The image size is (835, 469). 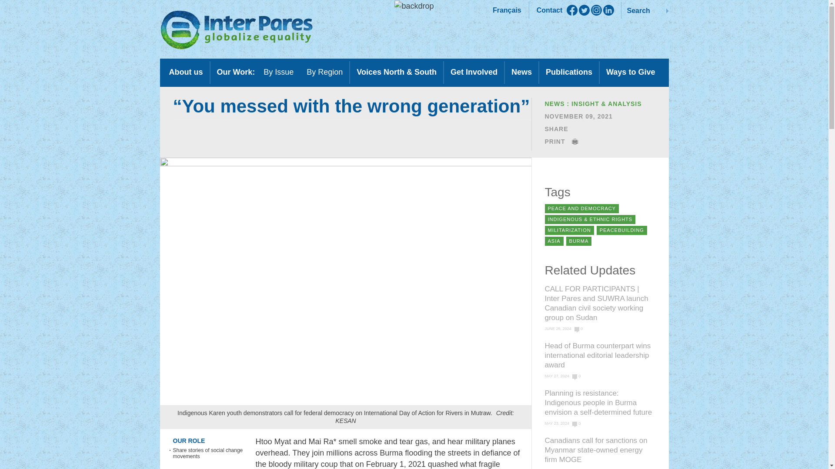 I want to click on Printer friendly version, so click(x=561, y=141).